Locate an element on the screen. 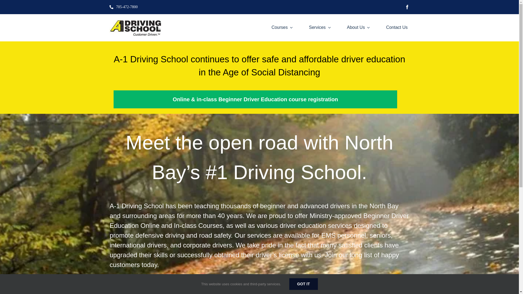  GOT IT is located at coordinates (303, 284).